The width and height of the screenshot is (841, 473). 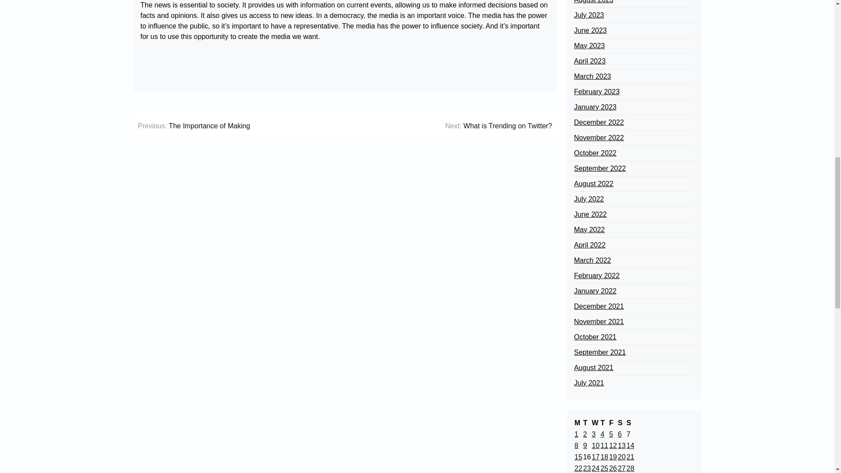 What do you see at coordinates (498, 126) in the screenshot?
I see `Next: What is Trending on Twitter?` at bounding box center [498, 126].